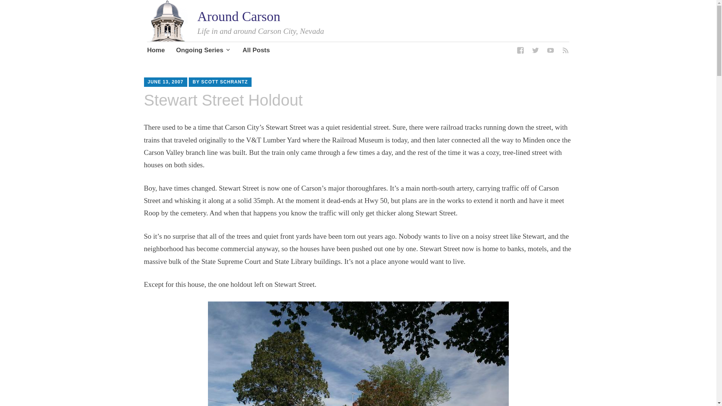 The image size is (722, 406). What do you see at coordinates (203, 51) in the screenshot?
I see `Ongoing Series` at bounding box center [203, 51].